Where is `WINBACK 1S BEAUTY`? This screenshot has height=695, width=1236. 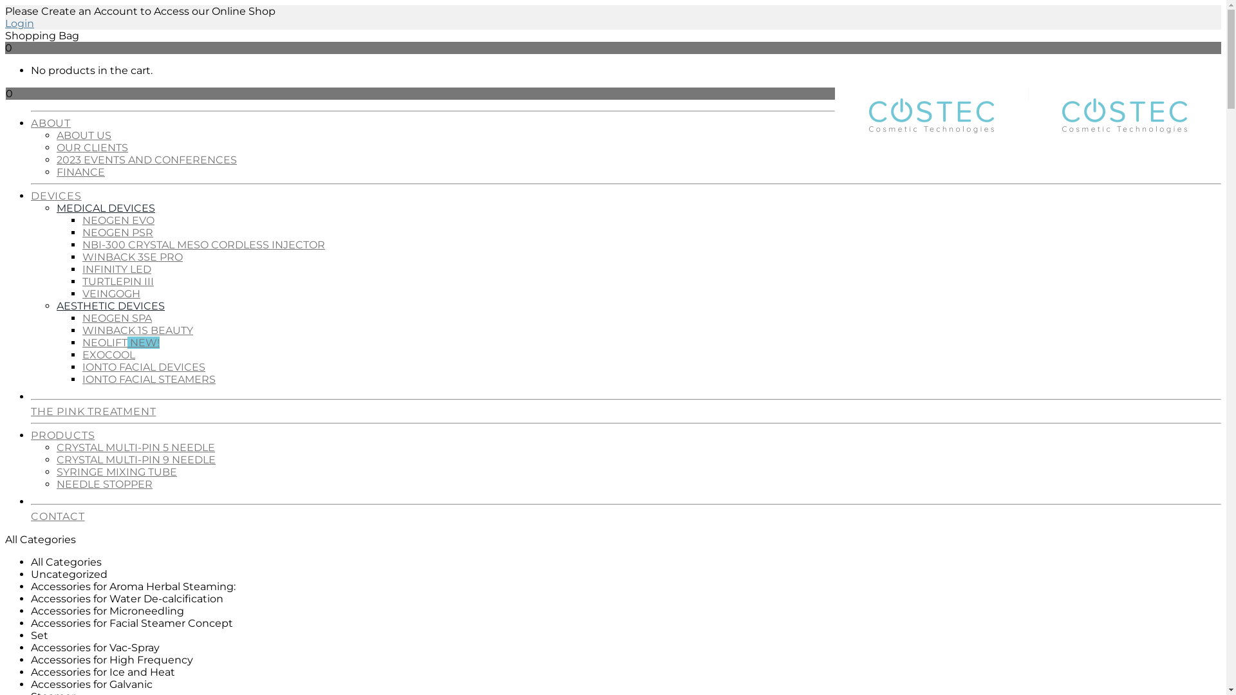
WINBACK 1S BEAUTY is located at coordinates (138, 331).